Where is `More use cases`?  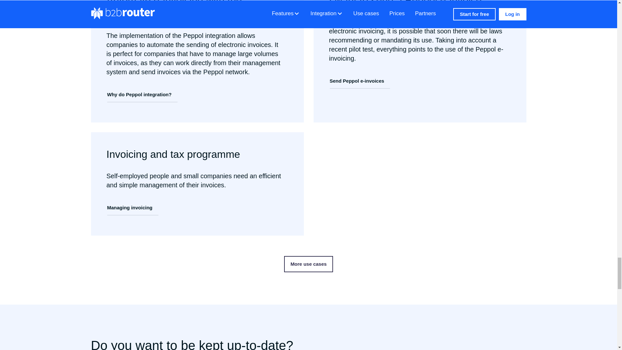
More use cases is located at coordinates (309, 264).